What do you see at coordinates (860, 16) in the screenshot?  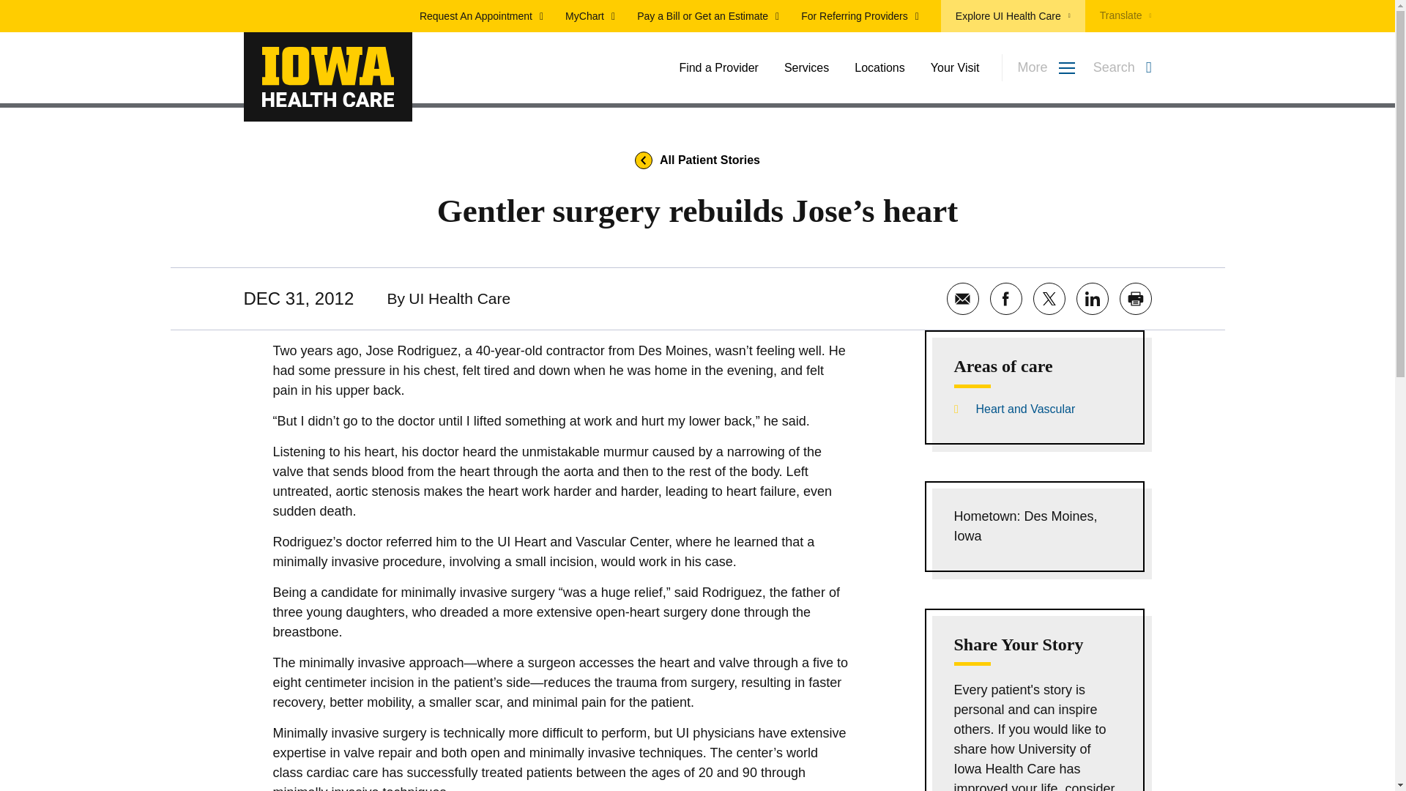 I see `For Referring Providers` at bounding box center [860, 16].